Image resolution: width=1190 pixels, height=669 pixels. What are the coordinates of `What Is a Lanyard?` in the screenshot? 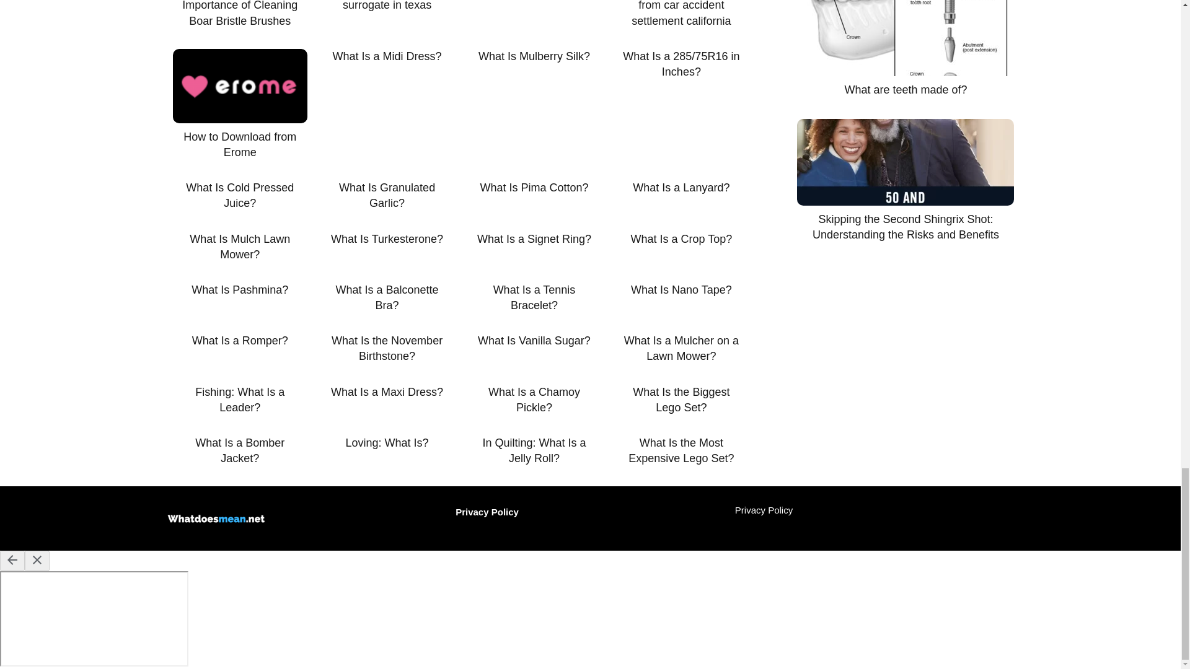 It's located at (681, 188).